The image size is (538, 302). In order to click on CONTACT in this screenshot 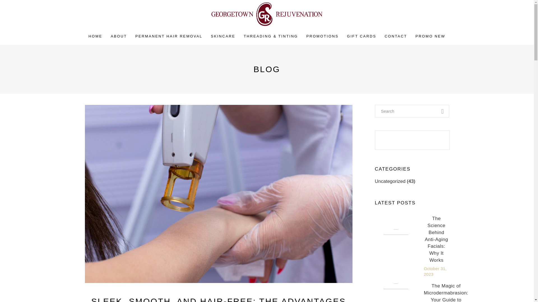, I will do `click(396, 36)`.